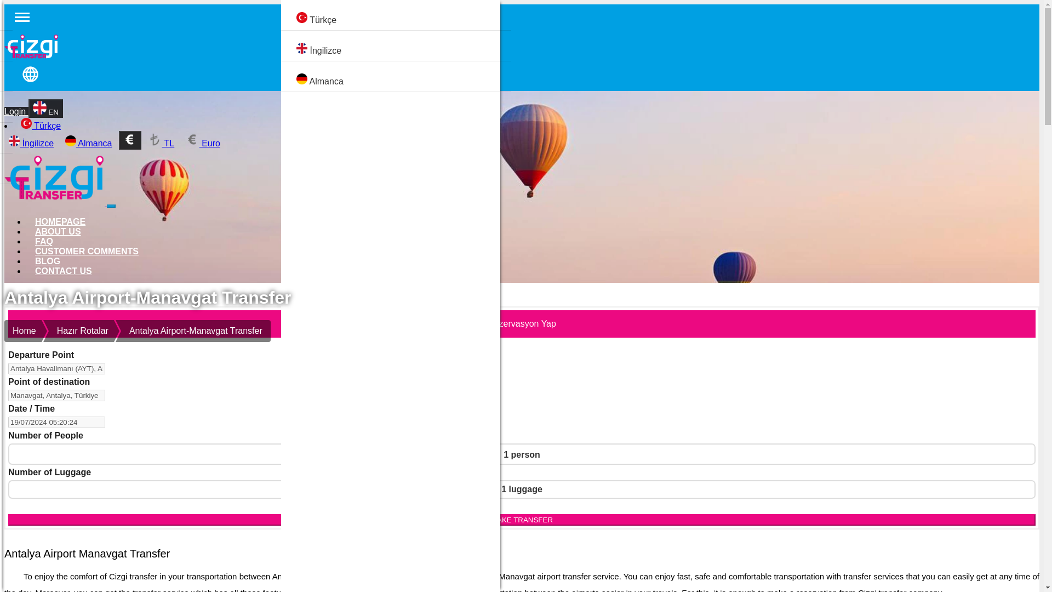  Describe the element at coordinates (203, 143) in the screenshot. I see `Euro` at that location.